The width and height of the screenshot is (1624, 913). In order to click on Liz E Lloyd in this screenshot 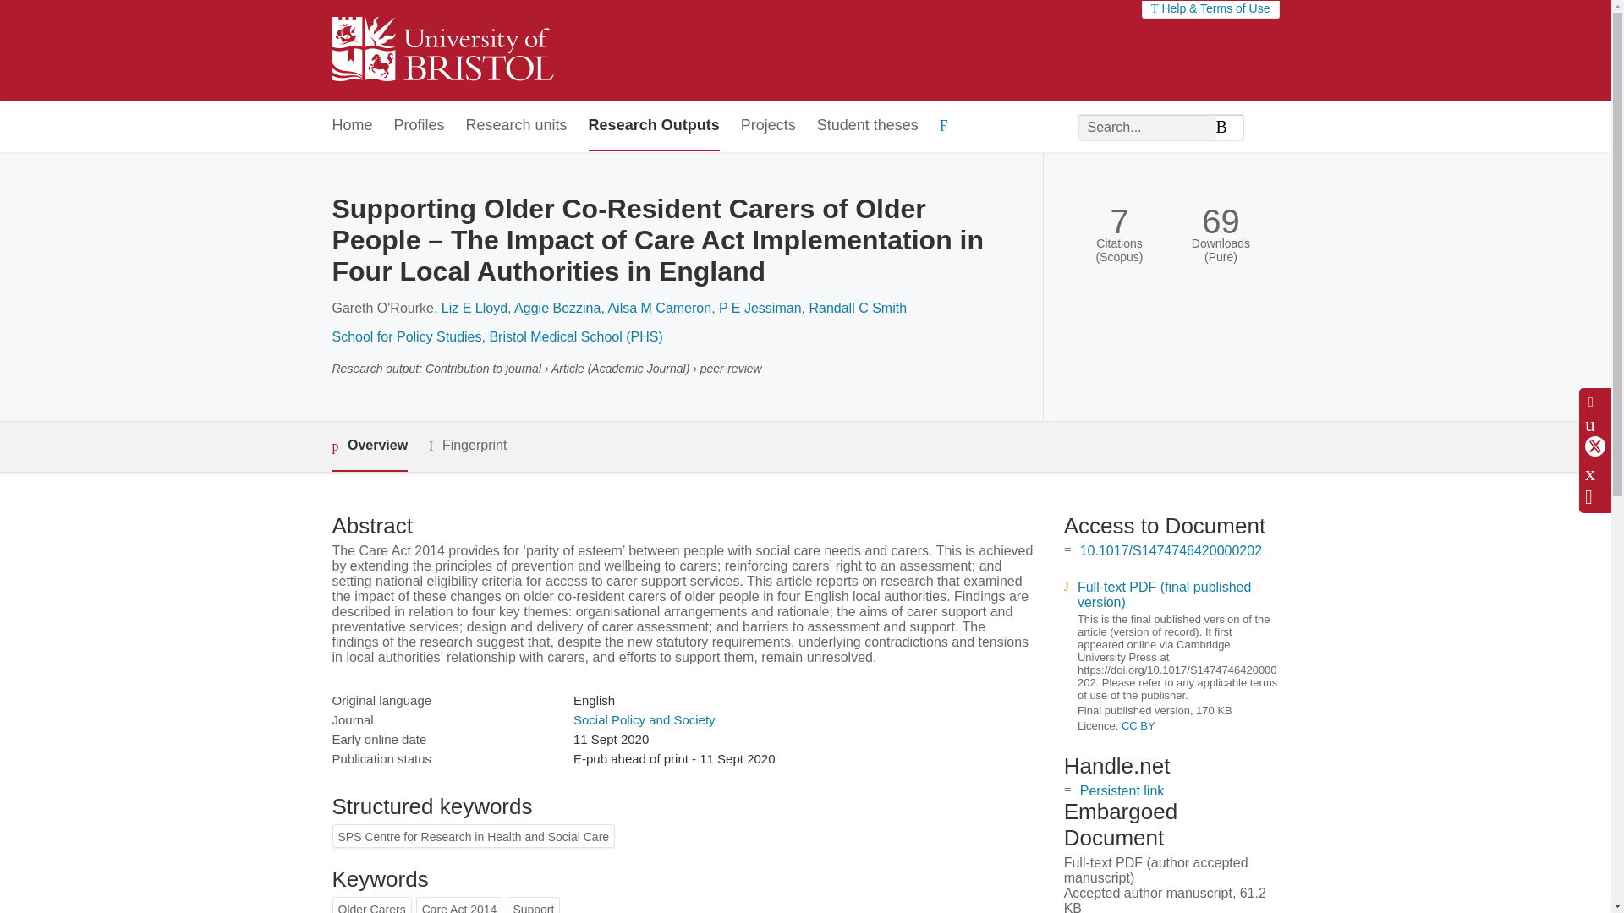, I will do `click(474, 308)`.